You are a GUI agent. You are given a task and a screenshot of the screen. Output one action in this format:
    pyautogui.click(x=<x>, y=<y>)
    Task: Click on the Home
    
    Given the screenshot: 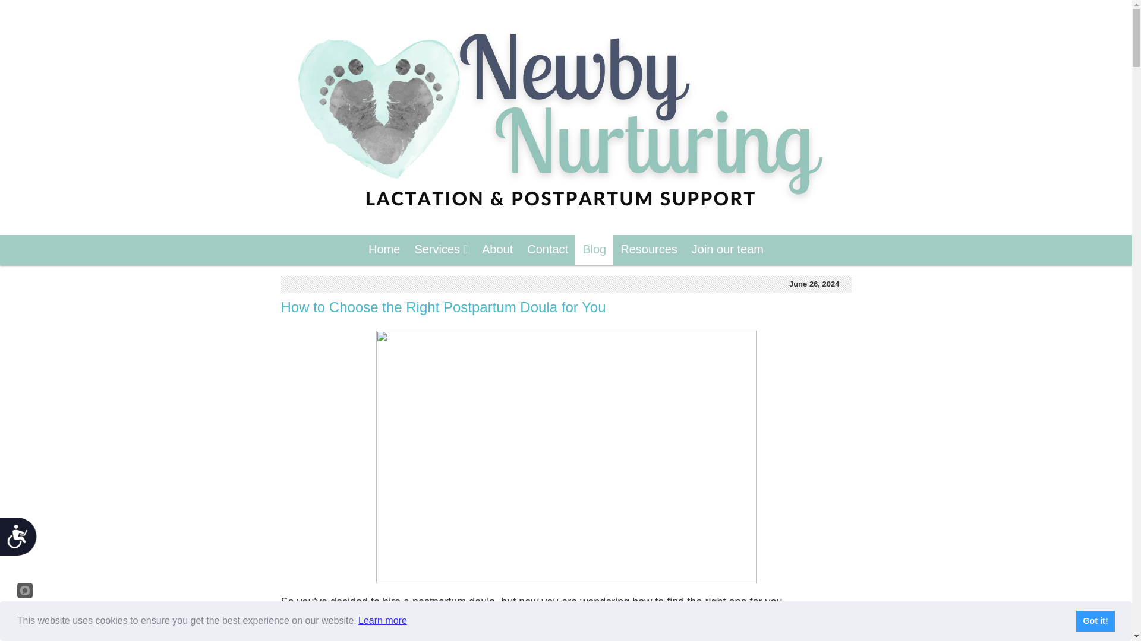 What is the action you would take?
    pyautogui.click(x=384, y=250)
    